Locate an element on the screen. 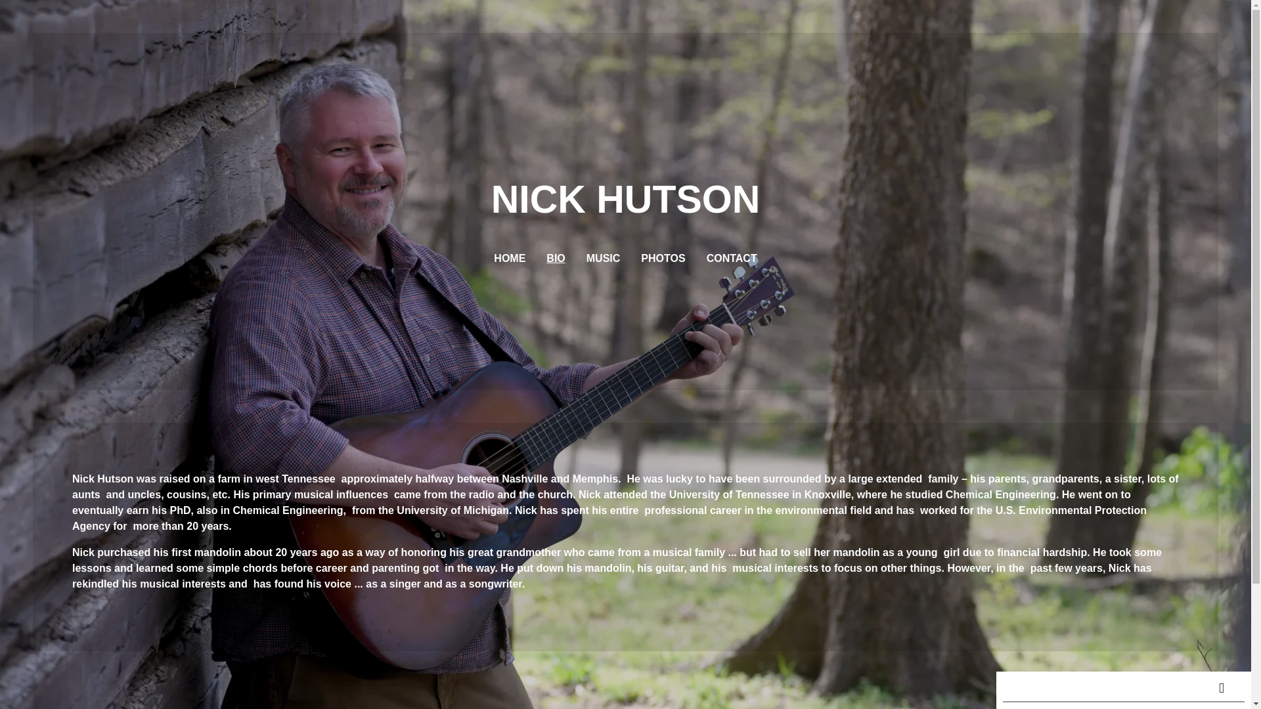 Image resolution: width=1261 pixels, height=709 pixels. NICK HUTSON is located at coordinates (625, 207).